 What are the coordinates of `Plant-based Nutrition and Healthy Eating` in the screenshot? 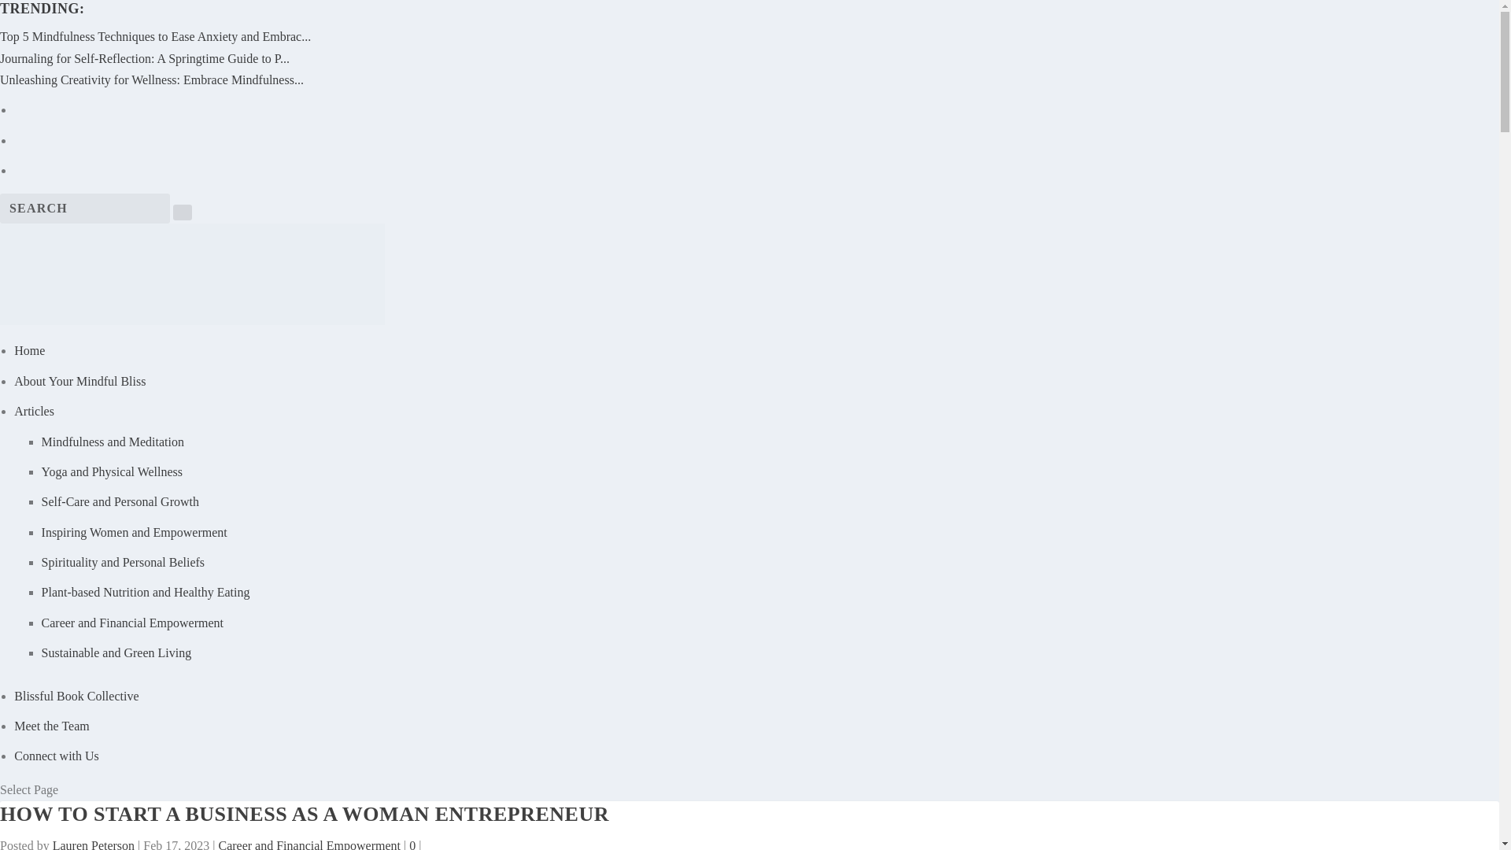 It's located at (146, 592).